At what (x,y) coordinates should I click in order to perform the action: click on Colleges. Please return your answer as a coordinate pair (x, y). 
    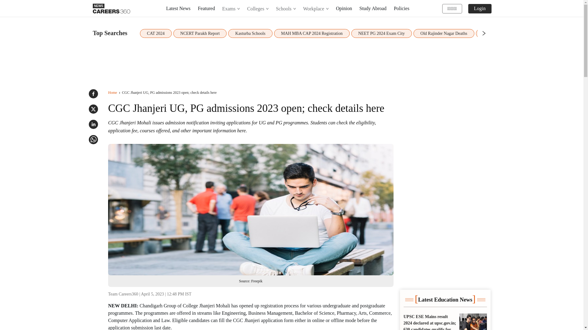
    Looking at the image, I should click on (258, 9).